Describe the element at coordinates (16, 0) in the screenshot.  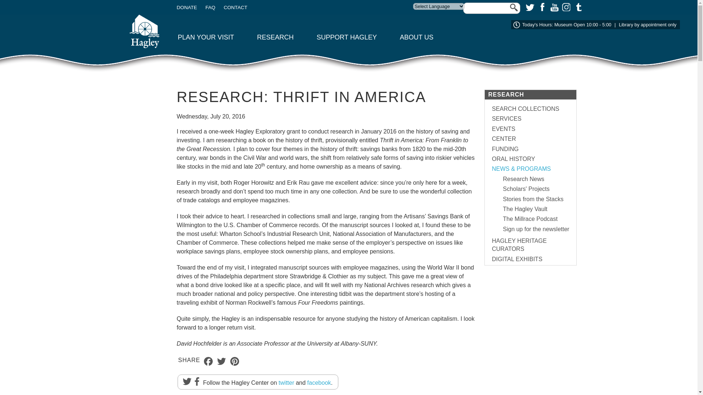
I see `Skip to main content` at that location.